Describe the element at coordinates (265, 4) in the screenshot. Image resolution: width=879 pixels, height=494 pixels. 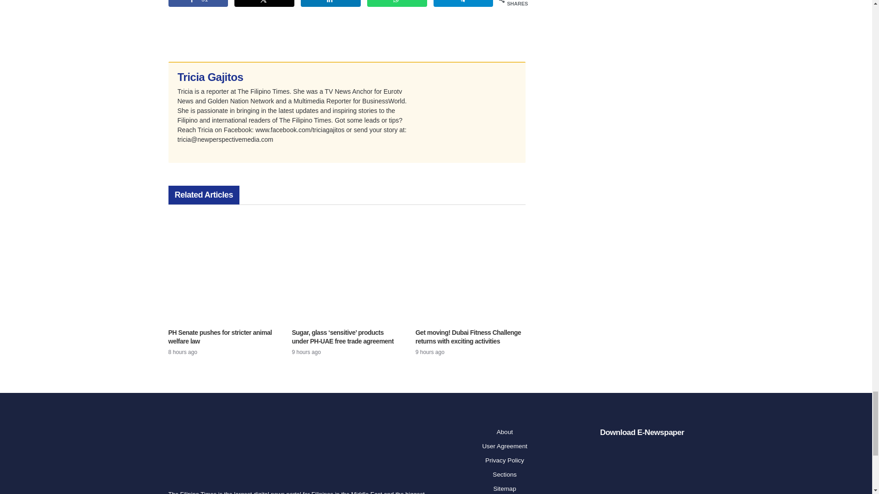
I see `Share on X` at that location.